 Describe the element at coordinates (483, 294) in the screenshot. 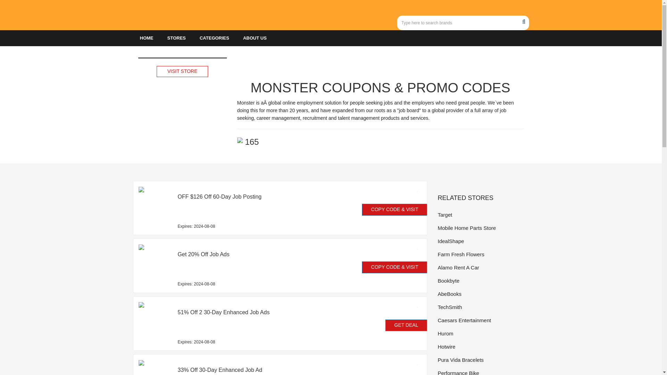

I see `AbeBooks` at that location.